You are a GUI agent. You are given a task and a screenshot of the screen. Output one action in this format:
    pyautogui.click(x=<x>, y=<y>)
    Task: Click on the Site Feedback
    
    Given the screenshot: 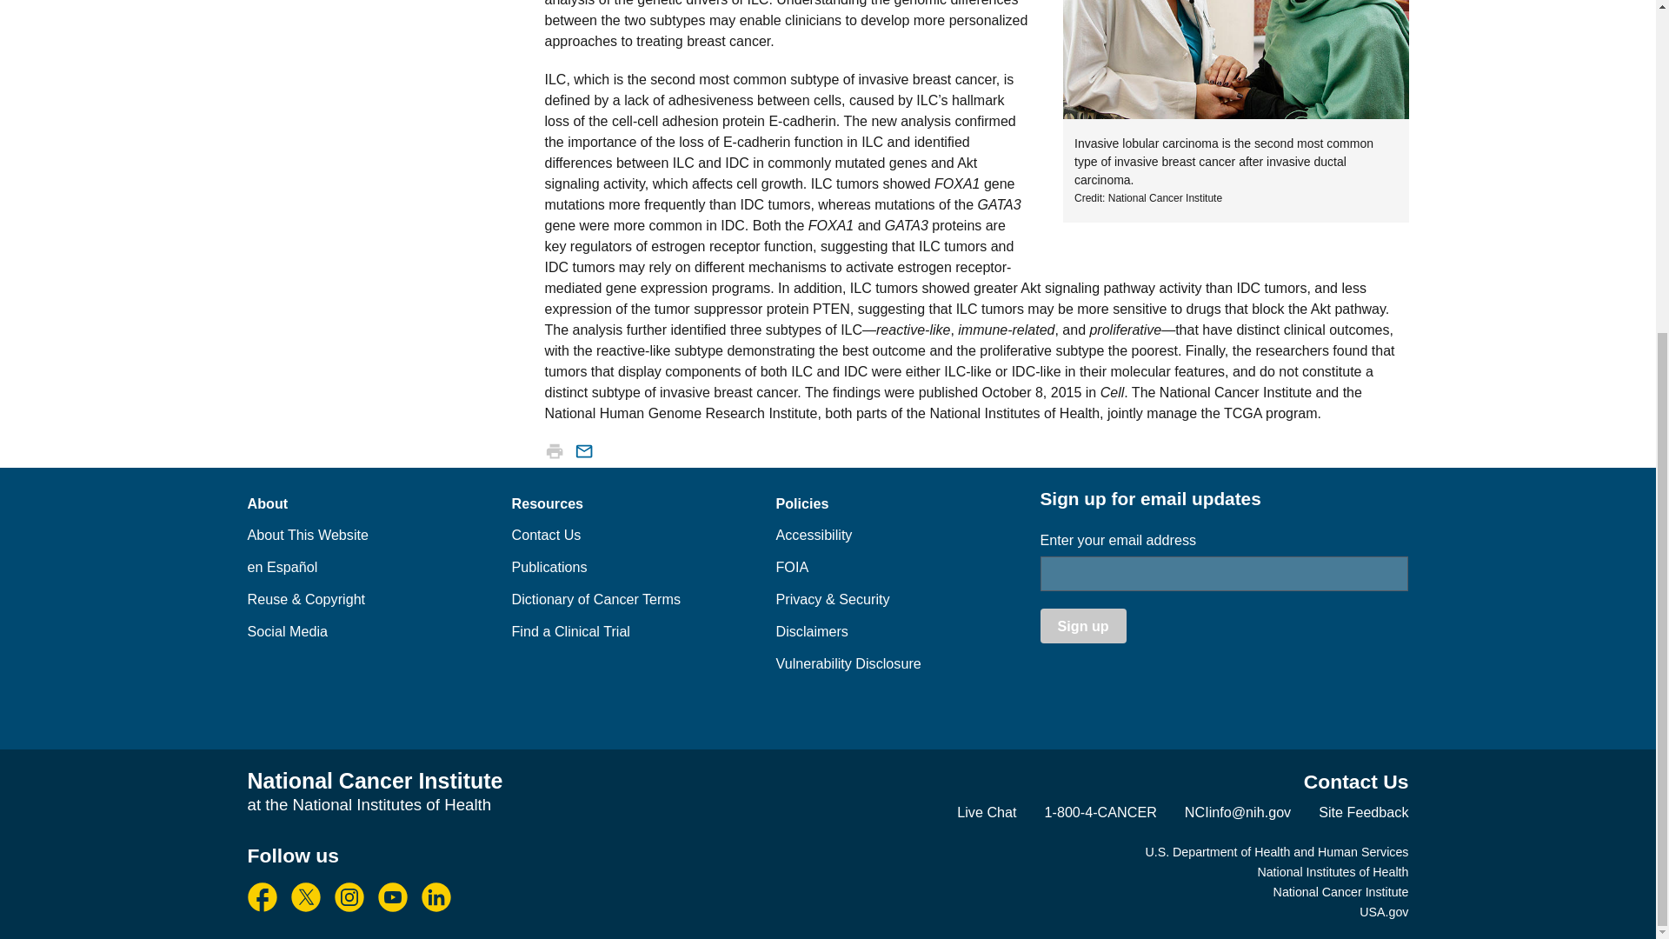 What is the action you would take?
    pyautogui.click(x=1363, y=811)
    